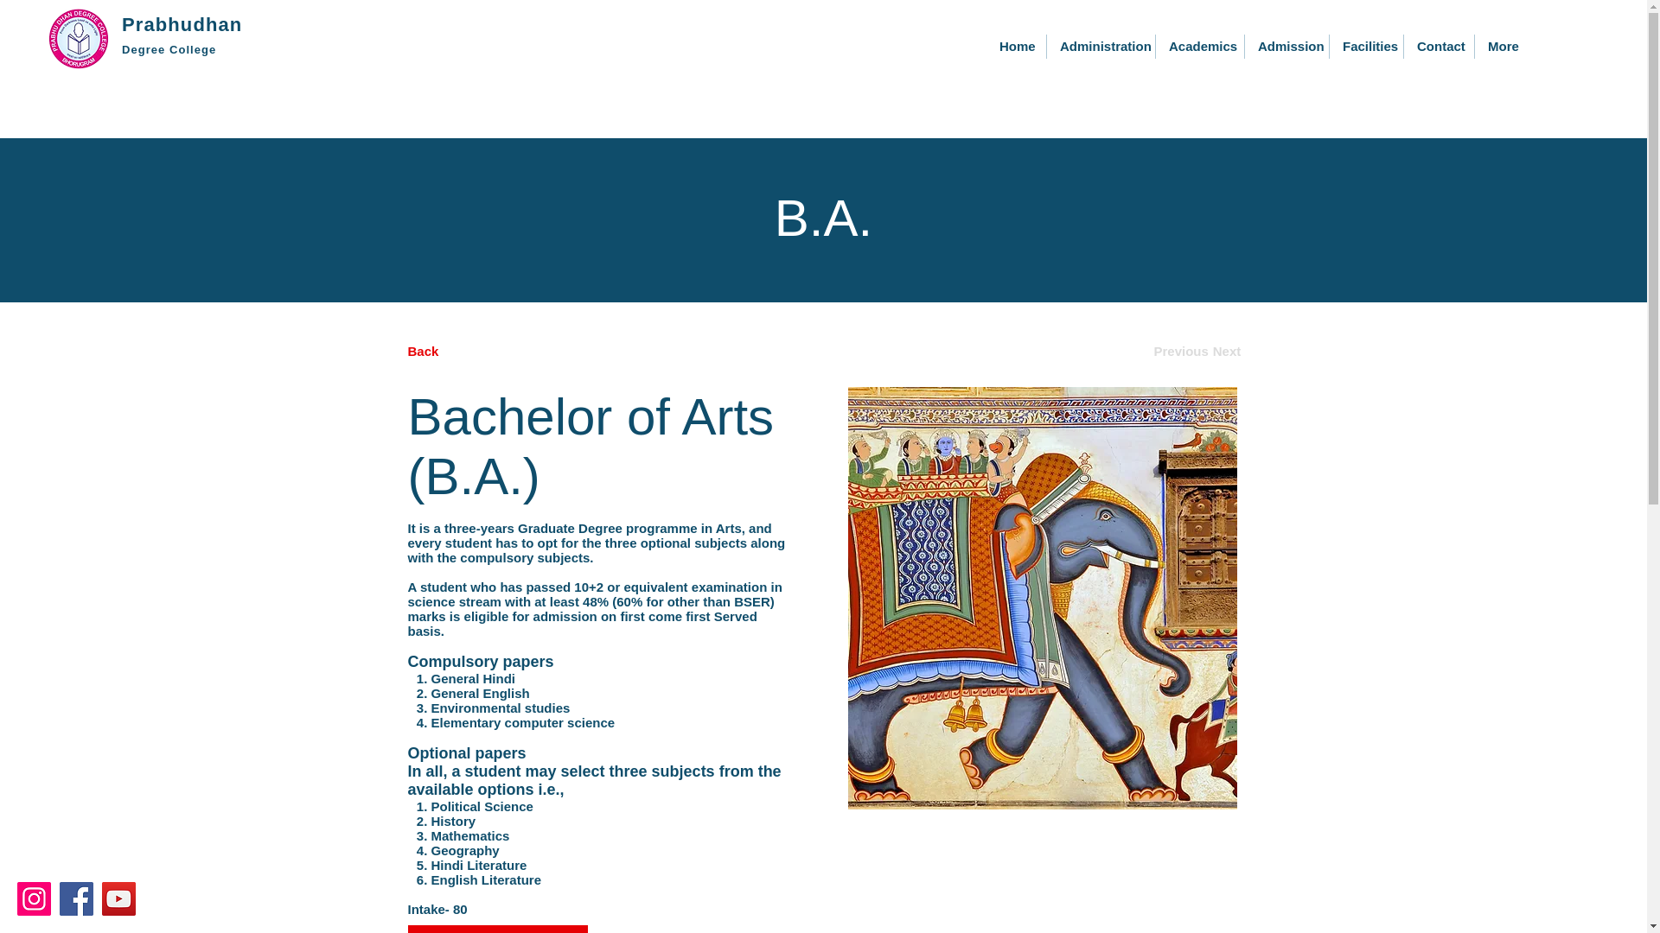 Image resolution: width=1660 pixels, height=933 pixels. Describe the element at coordinates (1227, 351) in the screenshot. I see `Next` at that location.